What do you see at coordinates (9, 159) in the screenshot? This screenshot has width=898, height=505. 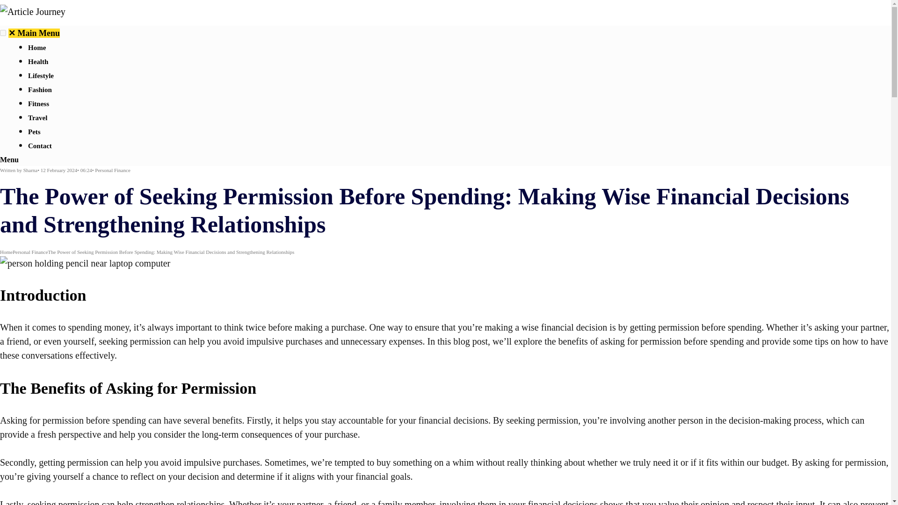 I see `Menu` at bounding box center [9, 159].